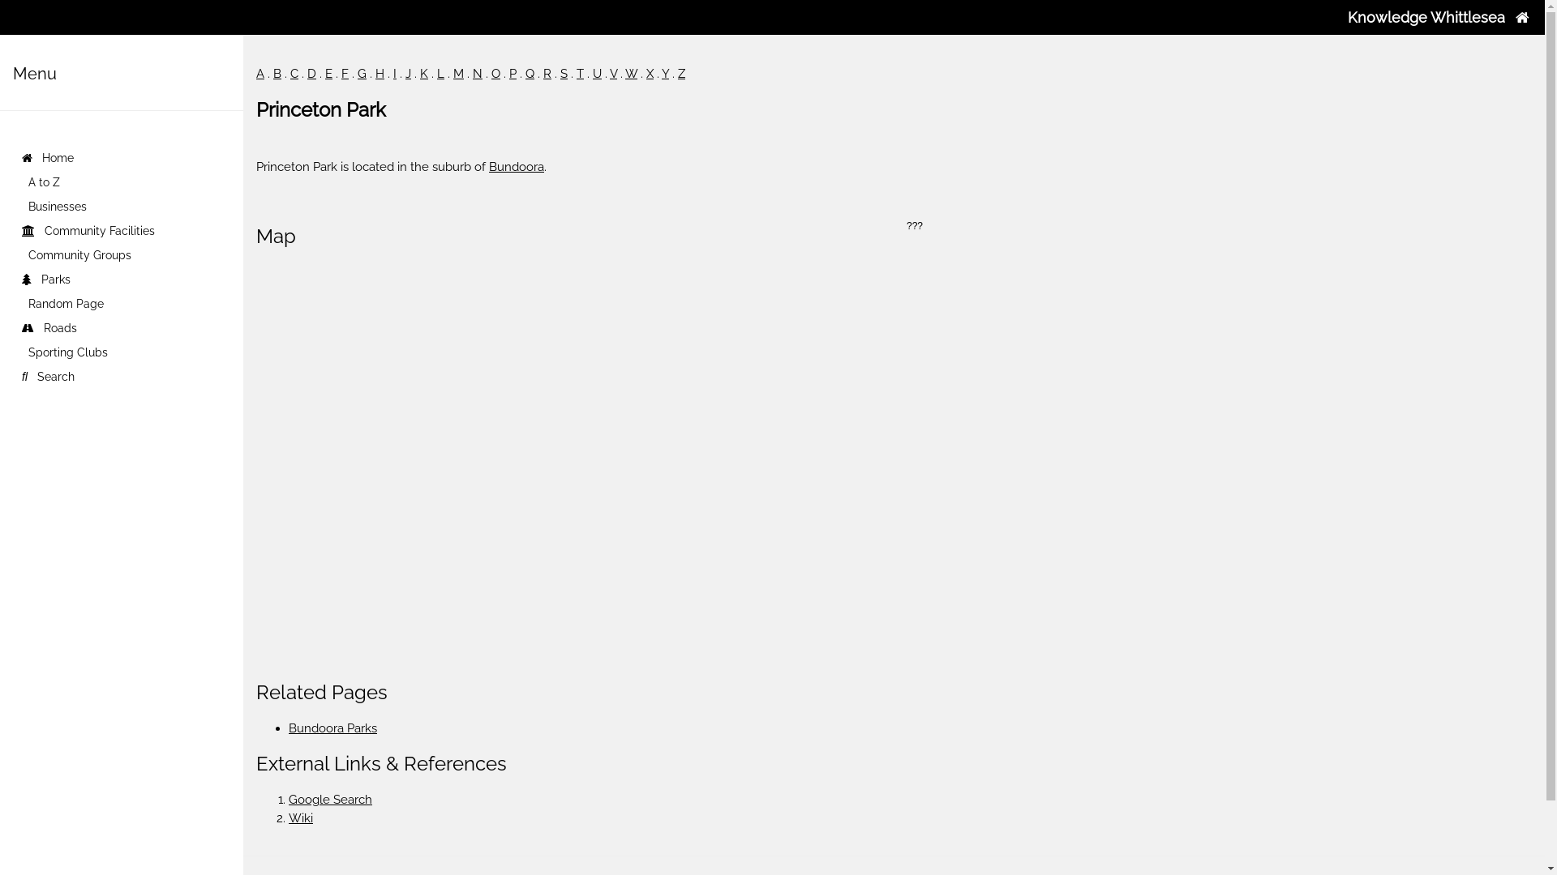  Describe the element at coordinates (613, 74) in the screenshot. I see `V` at that location.